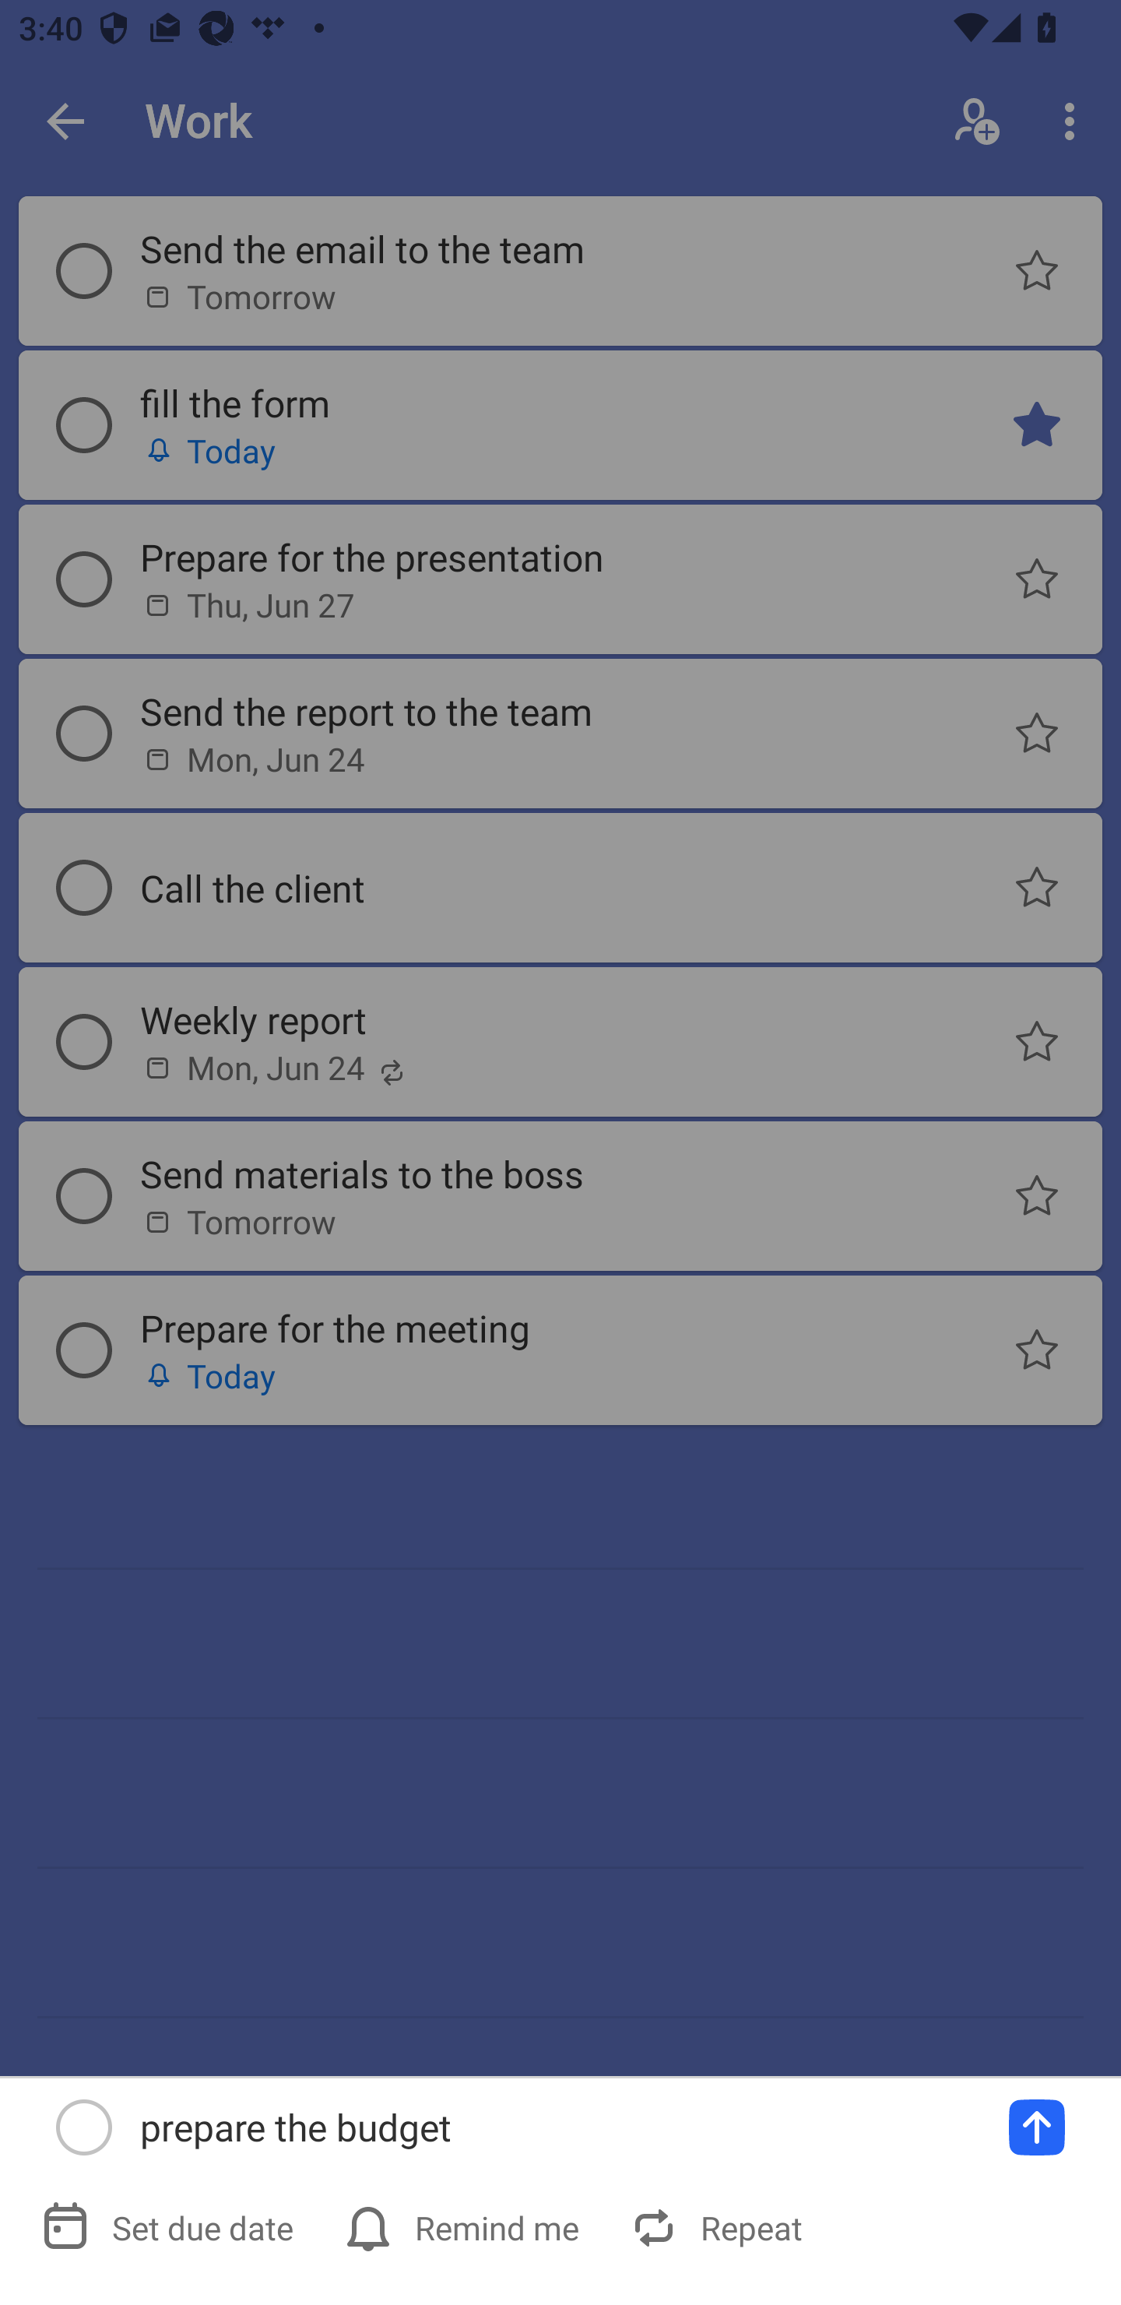 This screenshot has width=1121, height=2305. Describe the element at coordinates (170, 2227) in the screenshot. I see `Set due date` at that location.